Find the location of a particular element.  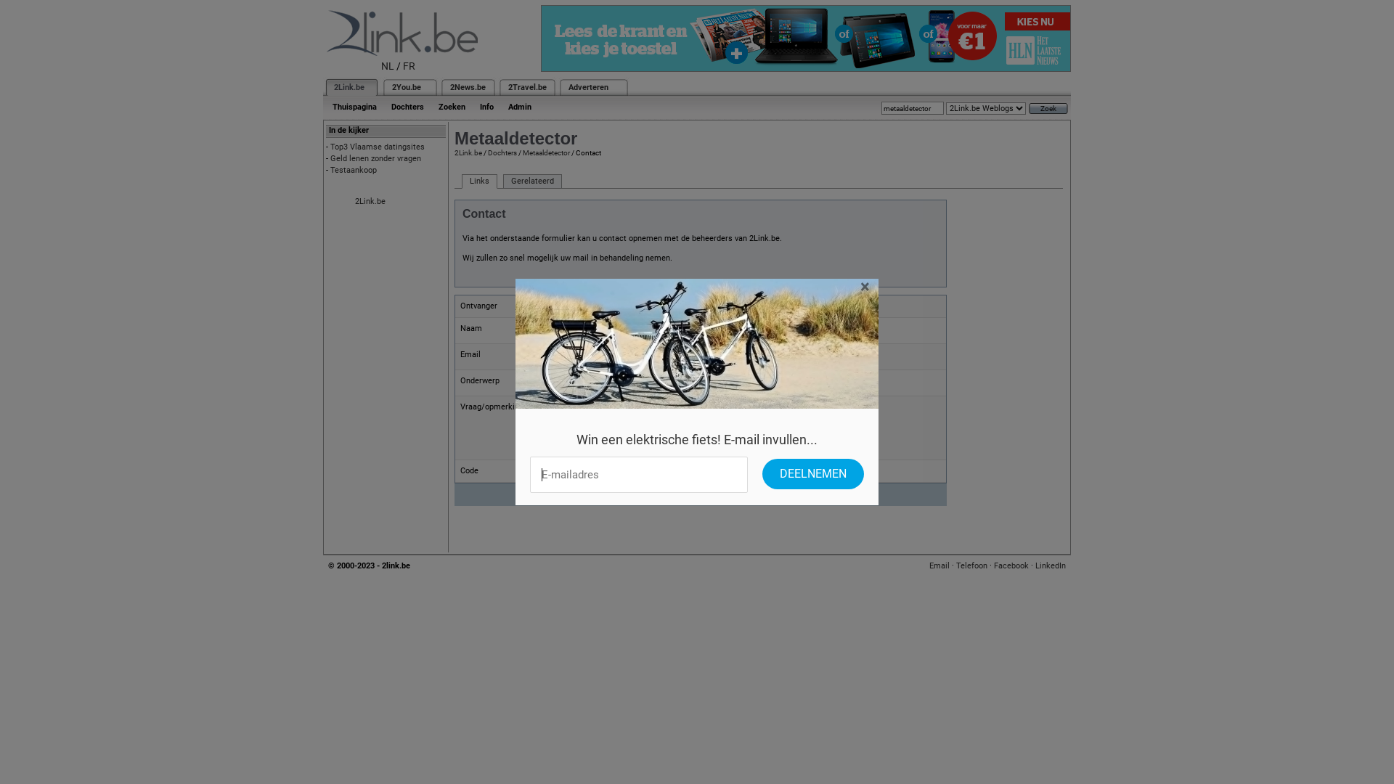

Geld lenen zonder vragen is located at coordinates (376, 158).